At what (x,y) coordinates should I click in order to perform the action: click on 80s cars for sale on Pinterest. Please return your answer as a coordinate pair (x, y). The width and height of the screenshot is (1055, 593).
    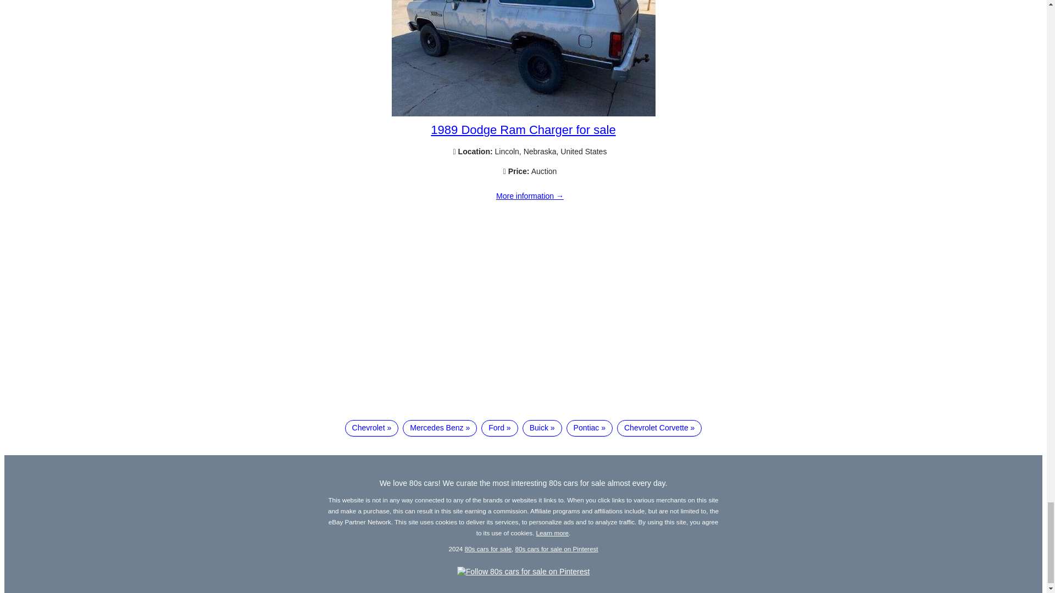
    Looking at the image, I should click on (557, 548).